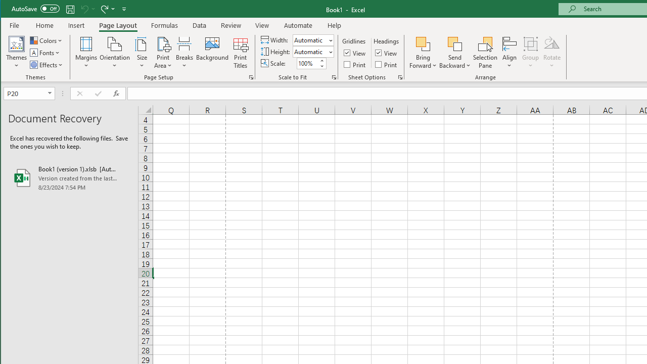 Image resolution: width=647 pixels, height=364 pixels. Describe the element at coordinates (423, 43) in the screenshot. I see `Bring Forward` at that location.